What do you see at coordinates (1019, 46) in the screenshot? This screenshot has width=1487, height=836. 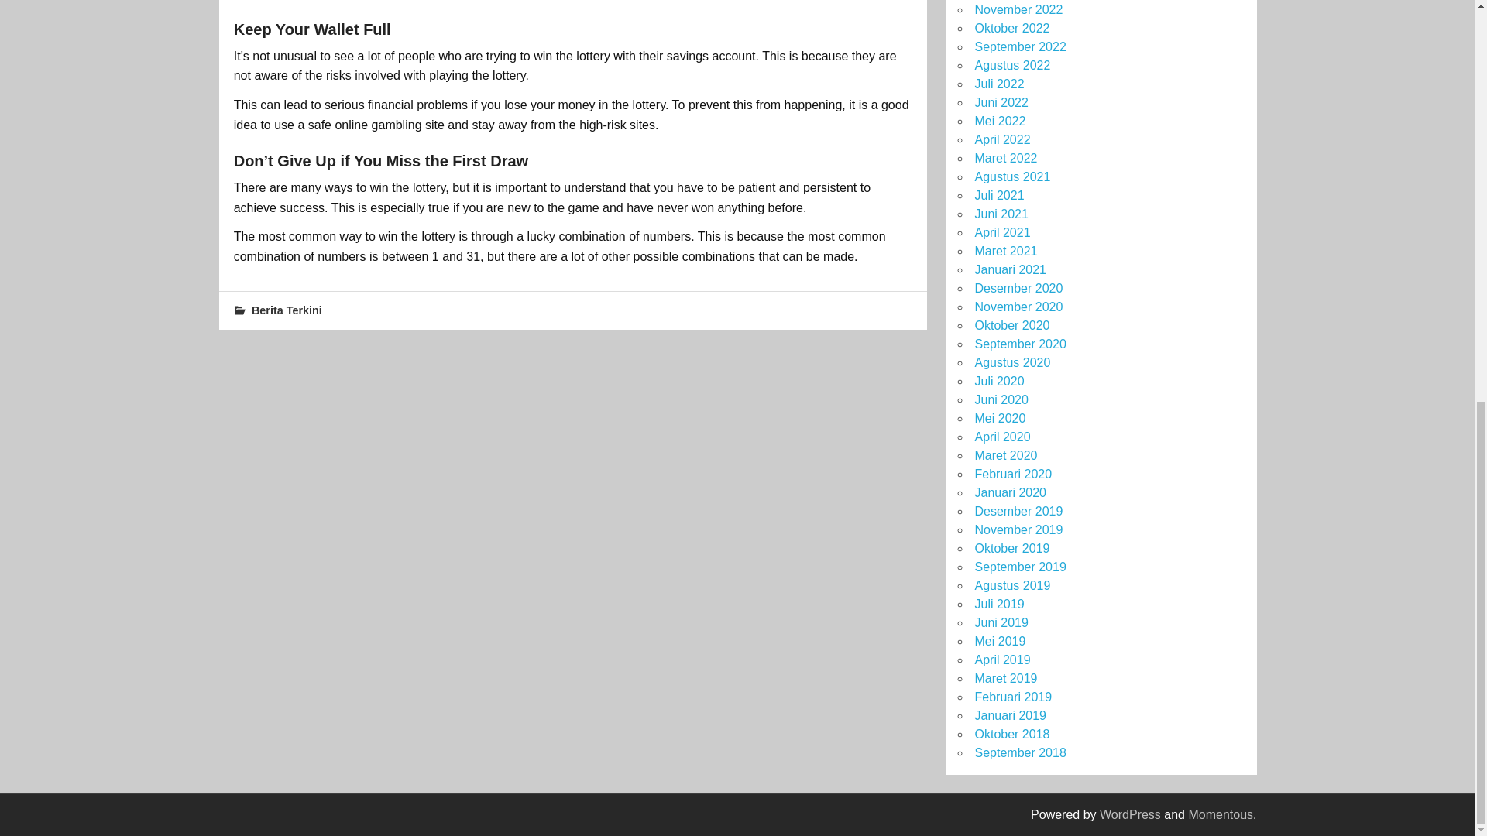 I see `September 2022` at bounding box center [1019, 46].